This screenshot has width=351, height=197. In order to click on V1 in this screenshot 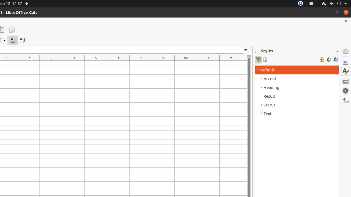, I will do `click(163, 63)`.